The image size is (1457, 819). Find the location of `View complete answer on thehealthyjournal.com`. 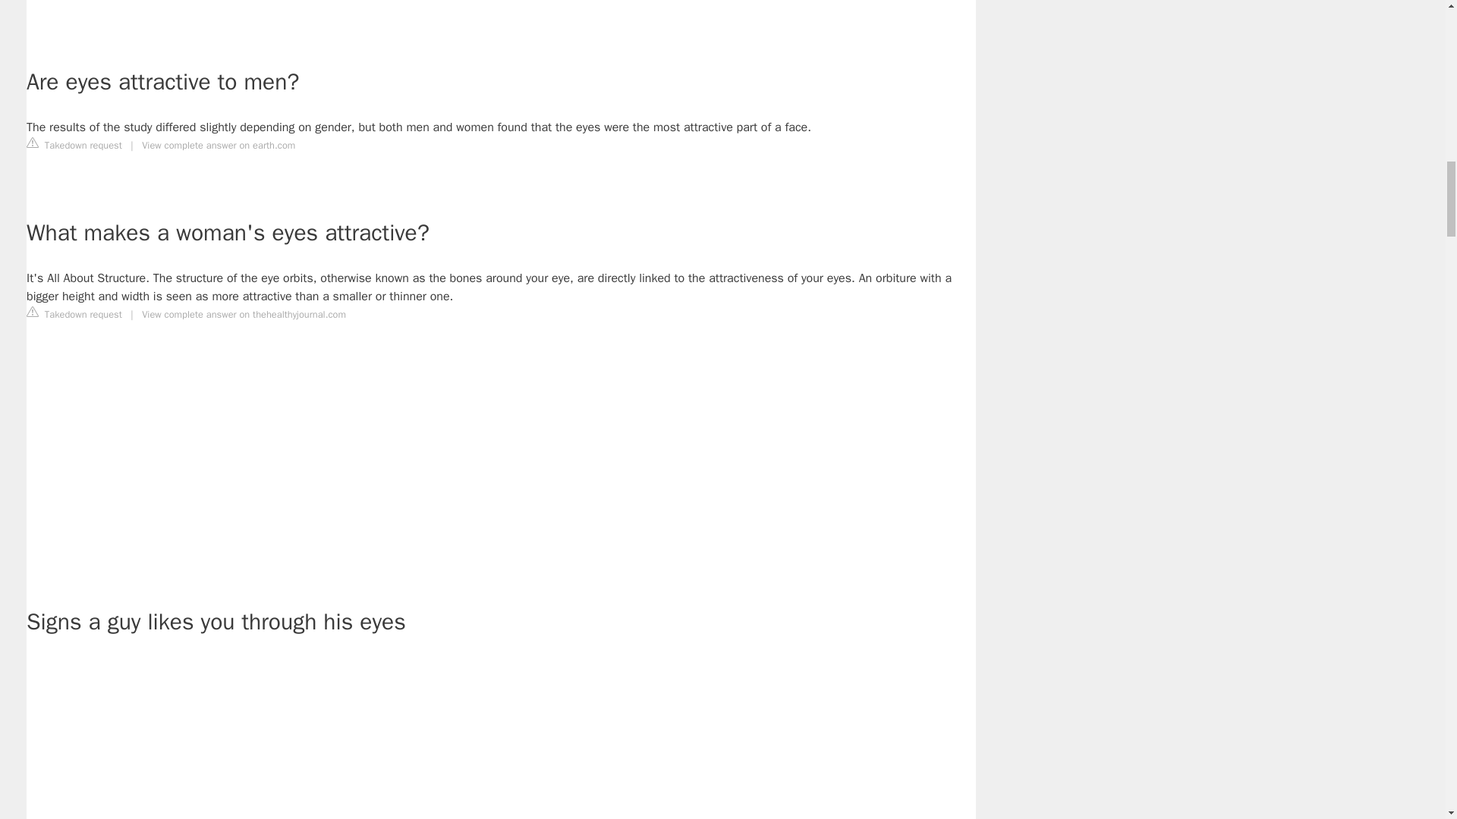

View complete answer on thehealthyjournal.com is located at coordinates (244, 315).